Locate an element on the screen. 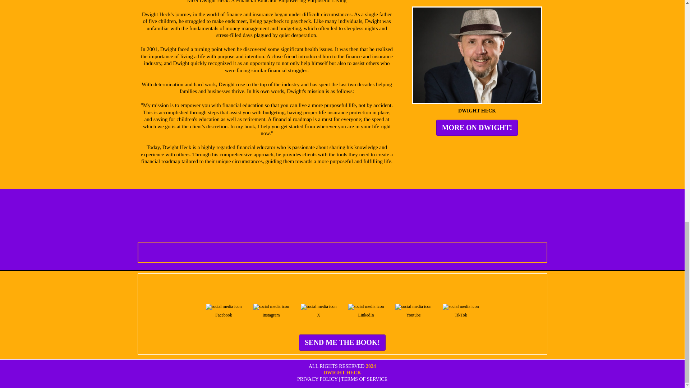  X is located at coordinates (318, 311).